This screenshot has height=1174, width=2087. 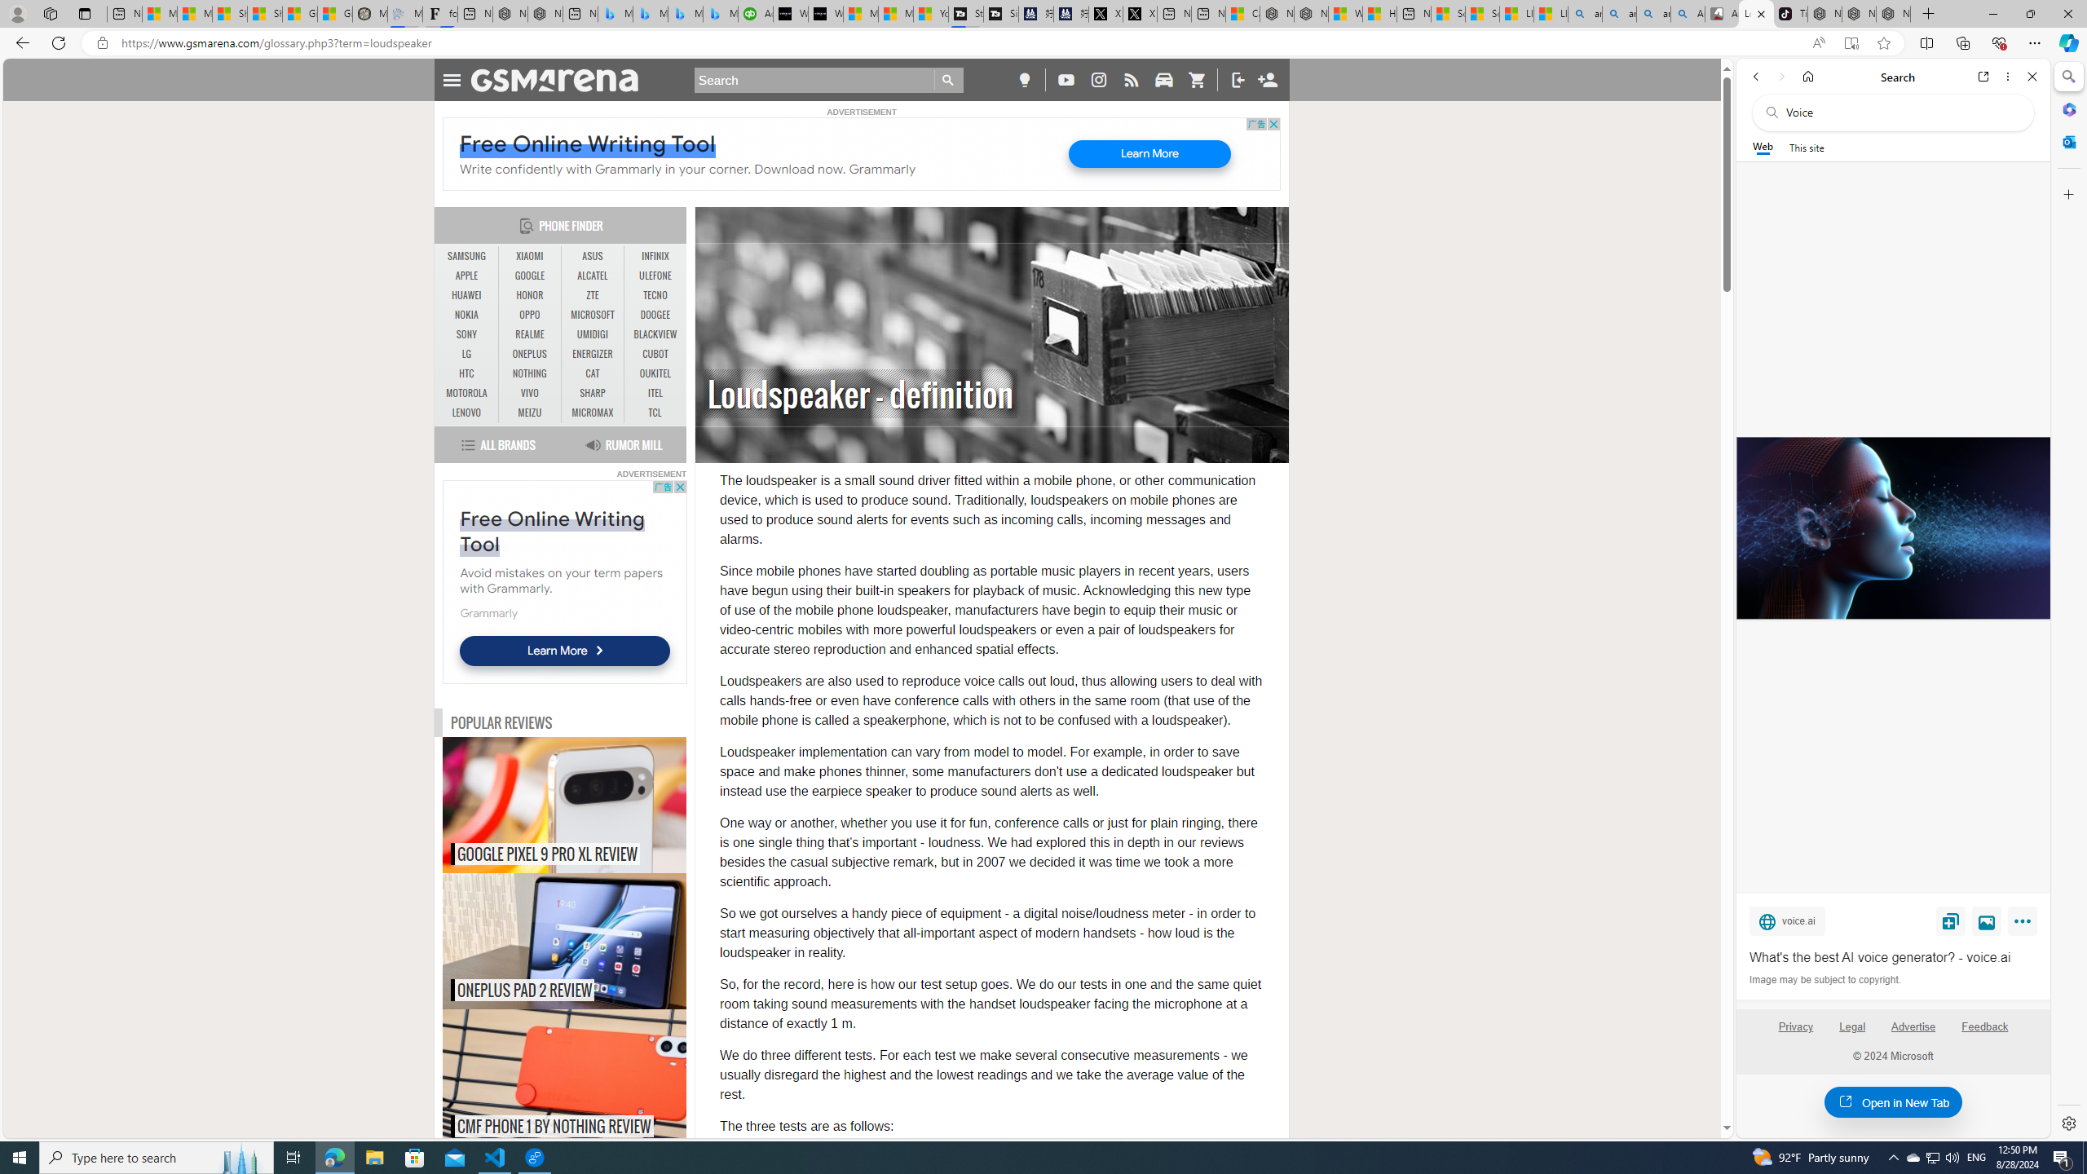 What do you see at coordinates (1824, 979) in the screenshot?
I see `Image may be subject to copyright.` at bounding box center [1824, 979].